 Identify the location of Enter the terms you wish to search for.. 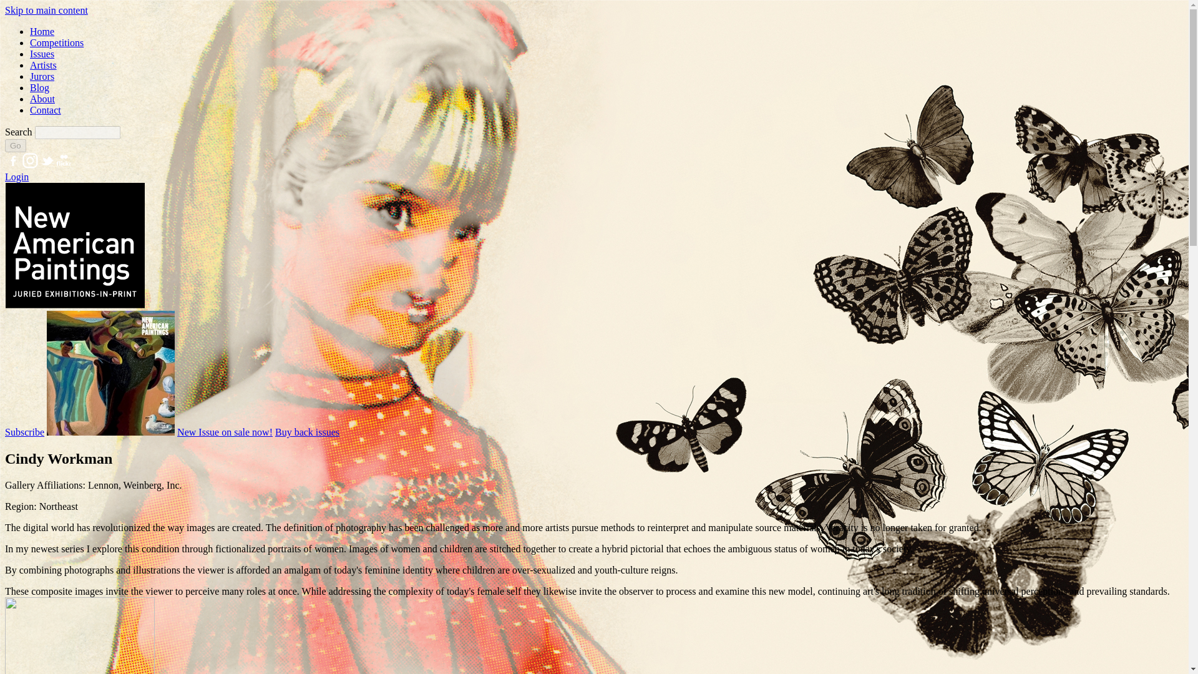
(77, 132).